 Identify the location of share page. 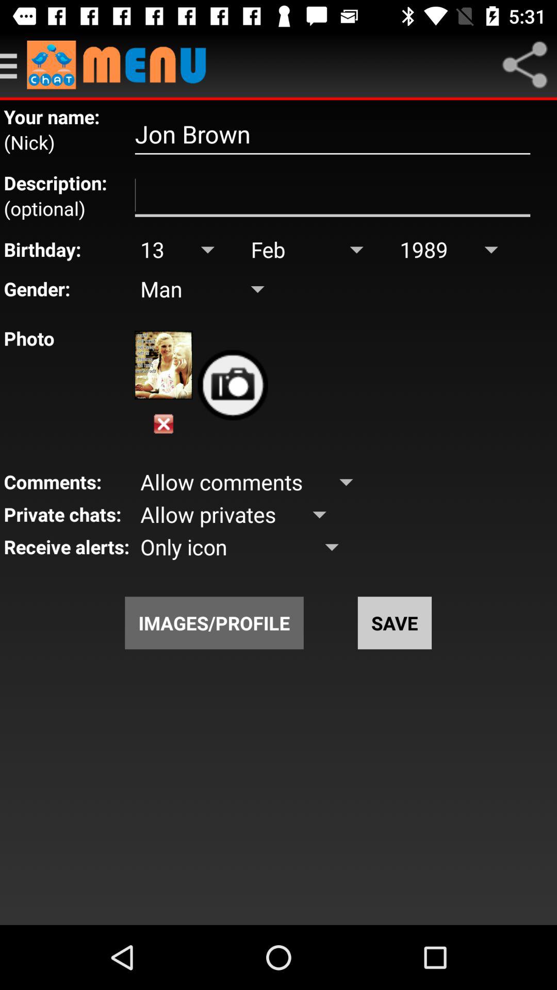
(525, 65).